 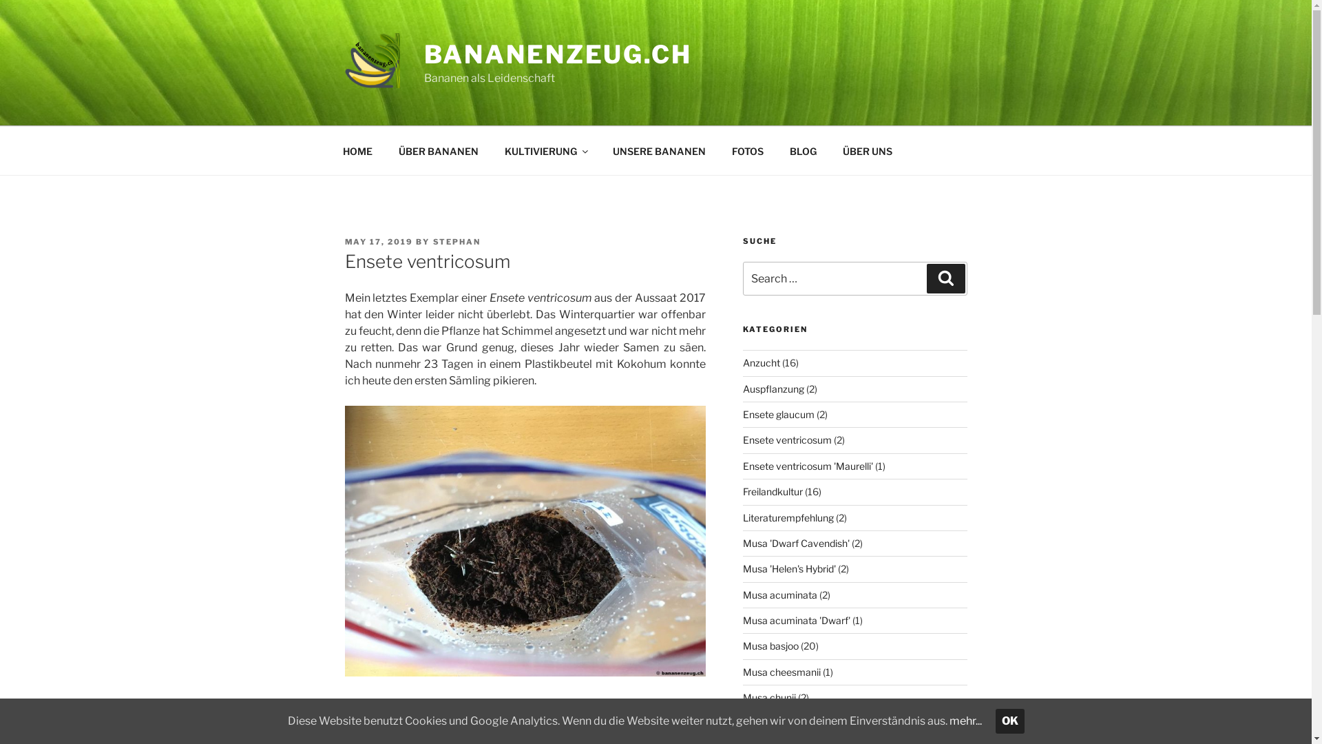 I want to click on Search, so click(x=946, y=278).